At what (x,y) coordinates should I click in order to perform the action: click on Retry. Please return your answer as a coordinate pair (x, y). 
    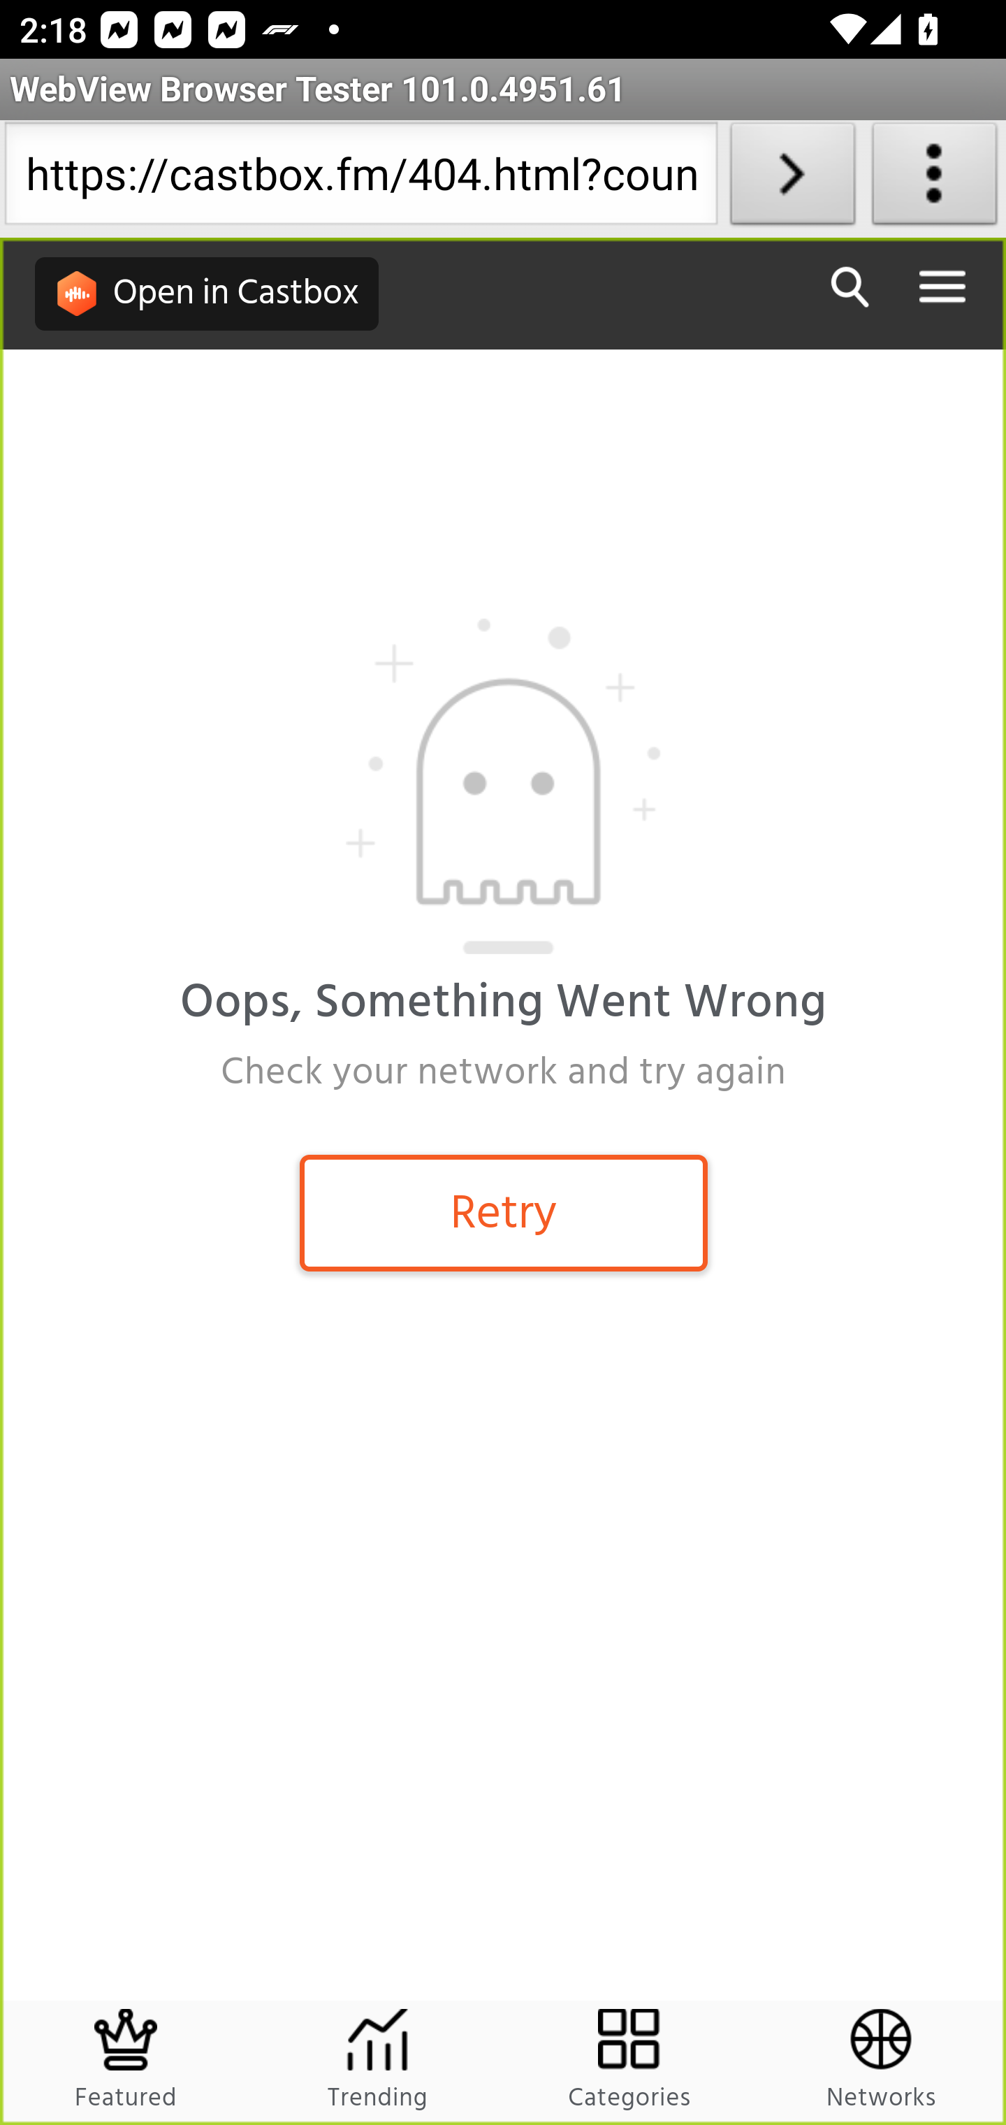
    Looking at the image, I should click on (504, 1212).